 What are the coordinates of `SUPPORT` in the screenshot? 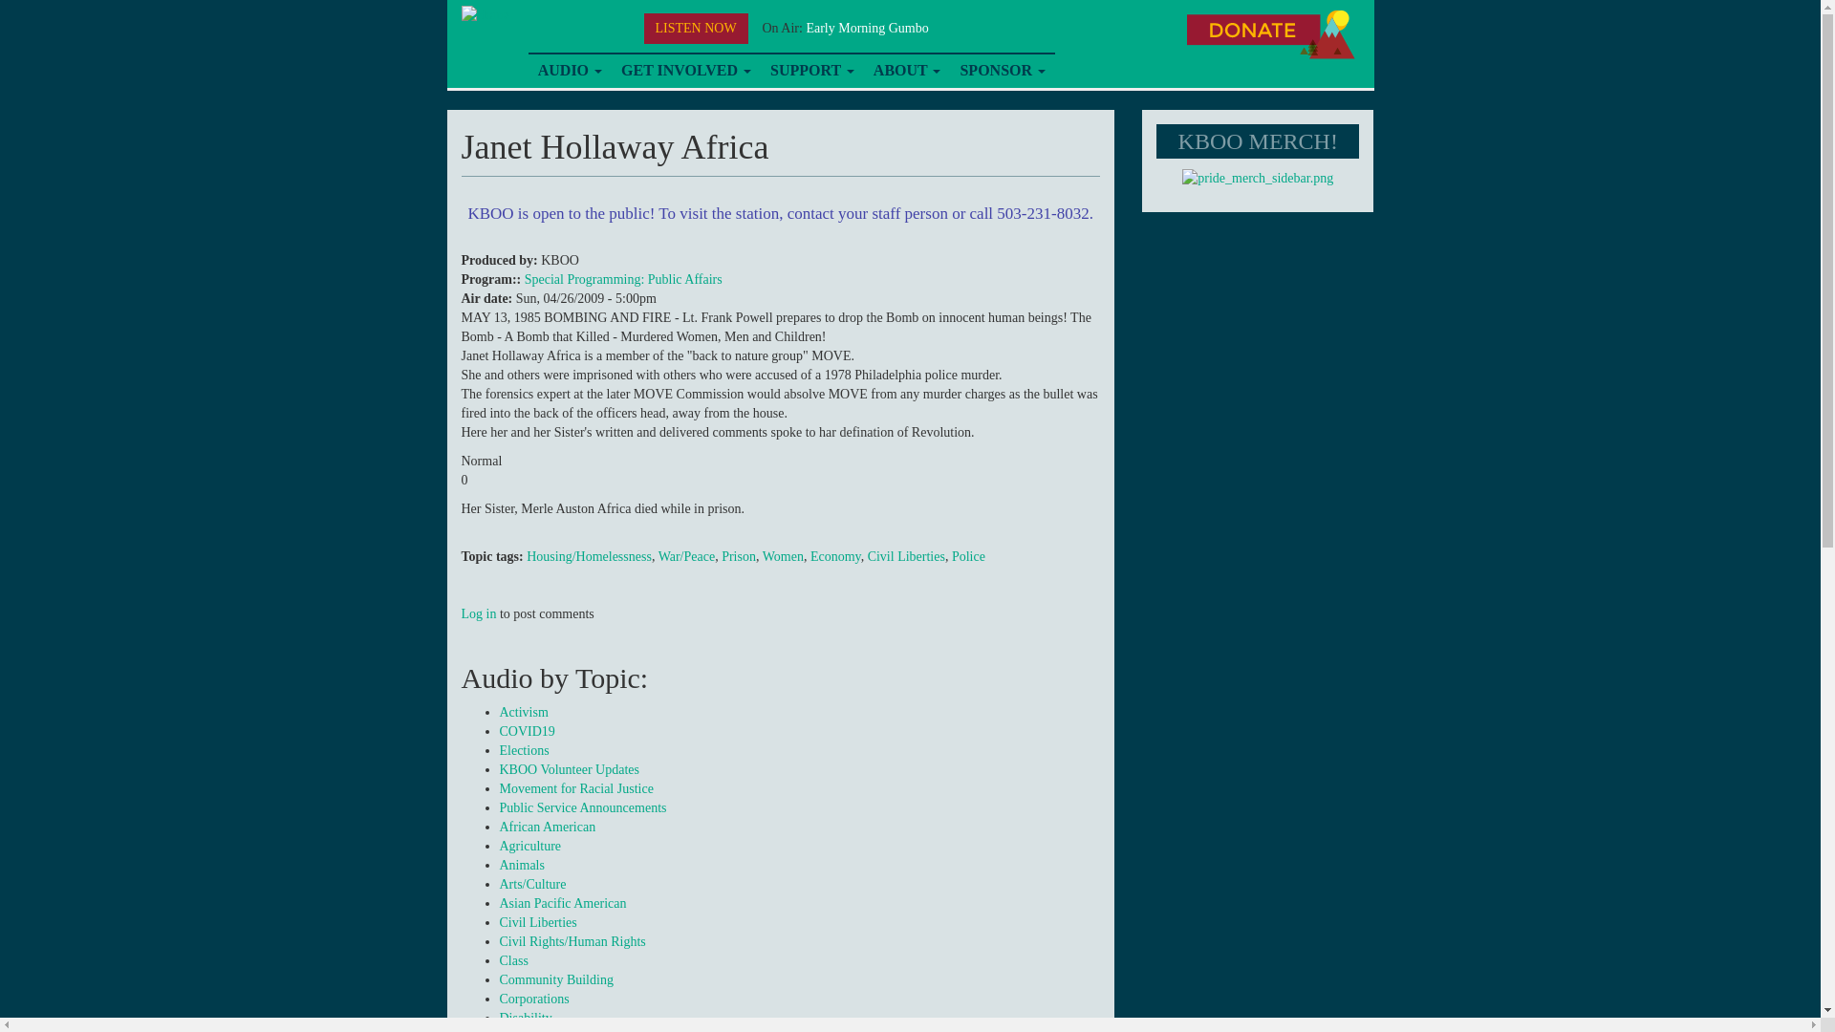 It's located at (812, 71).